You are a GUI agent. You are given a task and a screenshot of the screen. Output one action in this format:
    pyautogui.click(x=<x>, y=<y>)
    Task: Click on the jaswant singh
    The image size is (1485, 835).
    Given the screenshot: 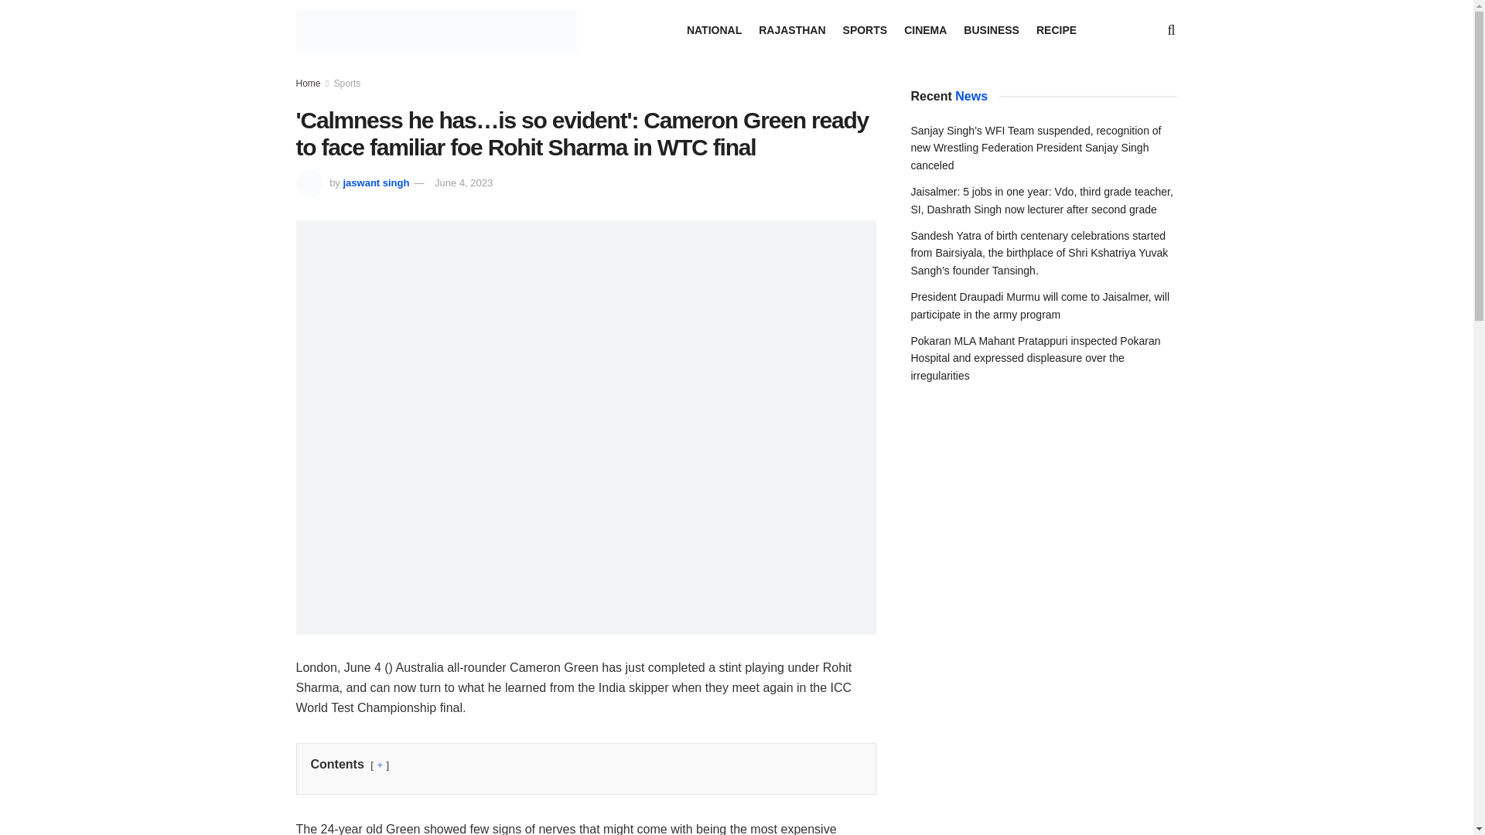 What is the action you would take?
    pyautogui.click(x=376, y=182)
    